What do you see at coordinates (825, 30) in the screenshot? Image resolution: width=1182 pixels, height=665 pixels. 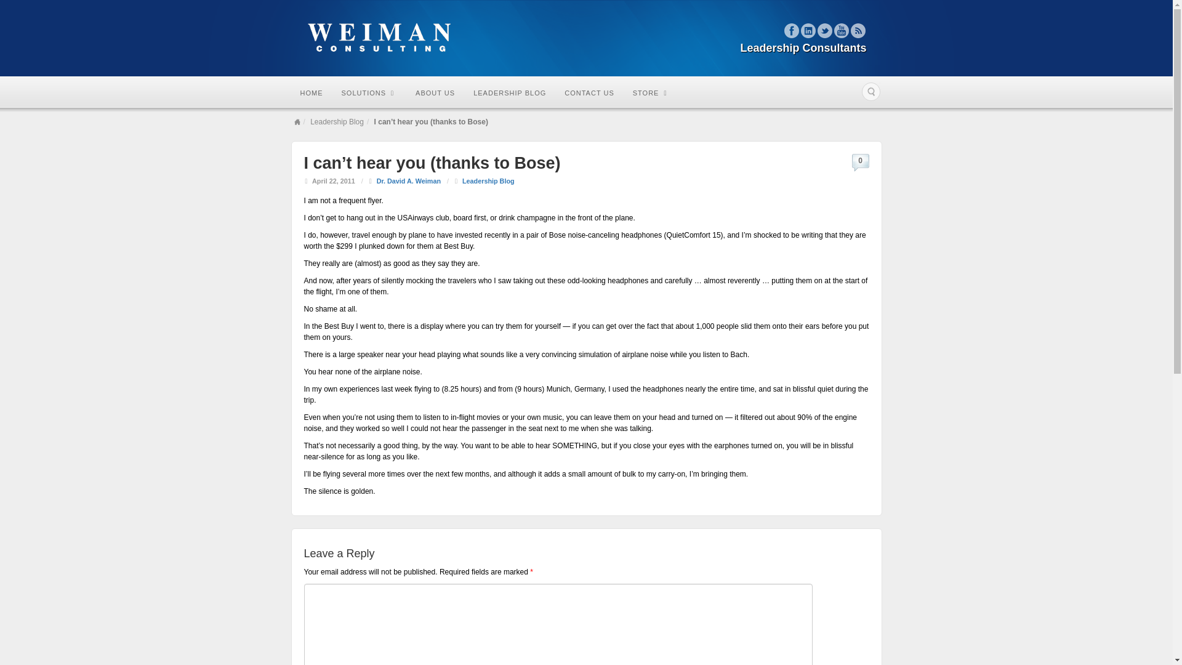 I see `Twitter` at bounding box center [825, 30].